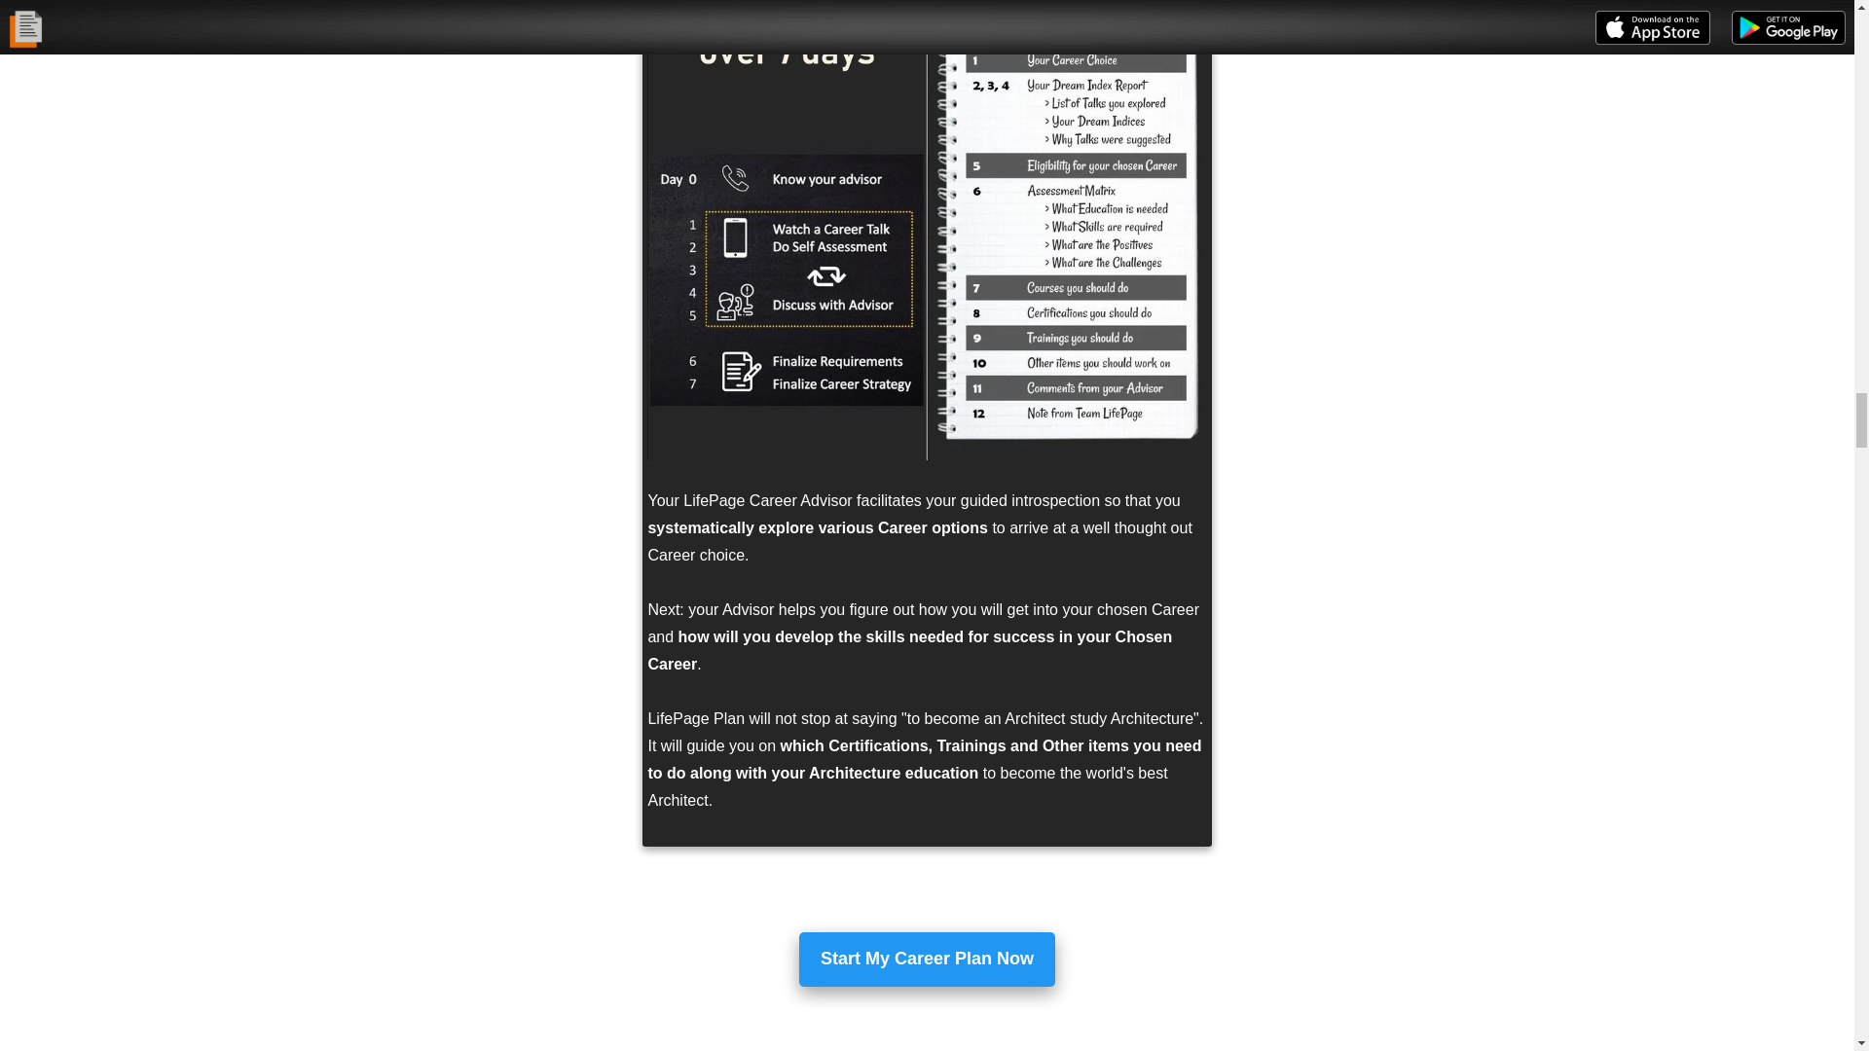 The height and width of the screenshot is (1051, 1869). I want to click on   Start My Career Plan Now  , so click(927, 960).